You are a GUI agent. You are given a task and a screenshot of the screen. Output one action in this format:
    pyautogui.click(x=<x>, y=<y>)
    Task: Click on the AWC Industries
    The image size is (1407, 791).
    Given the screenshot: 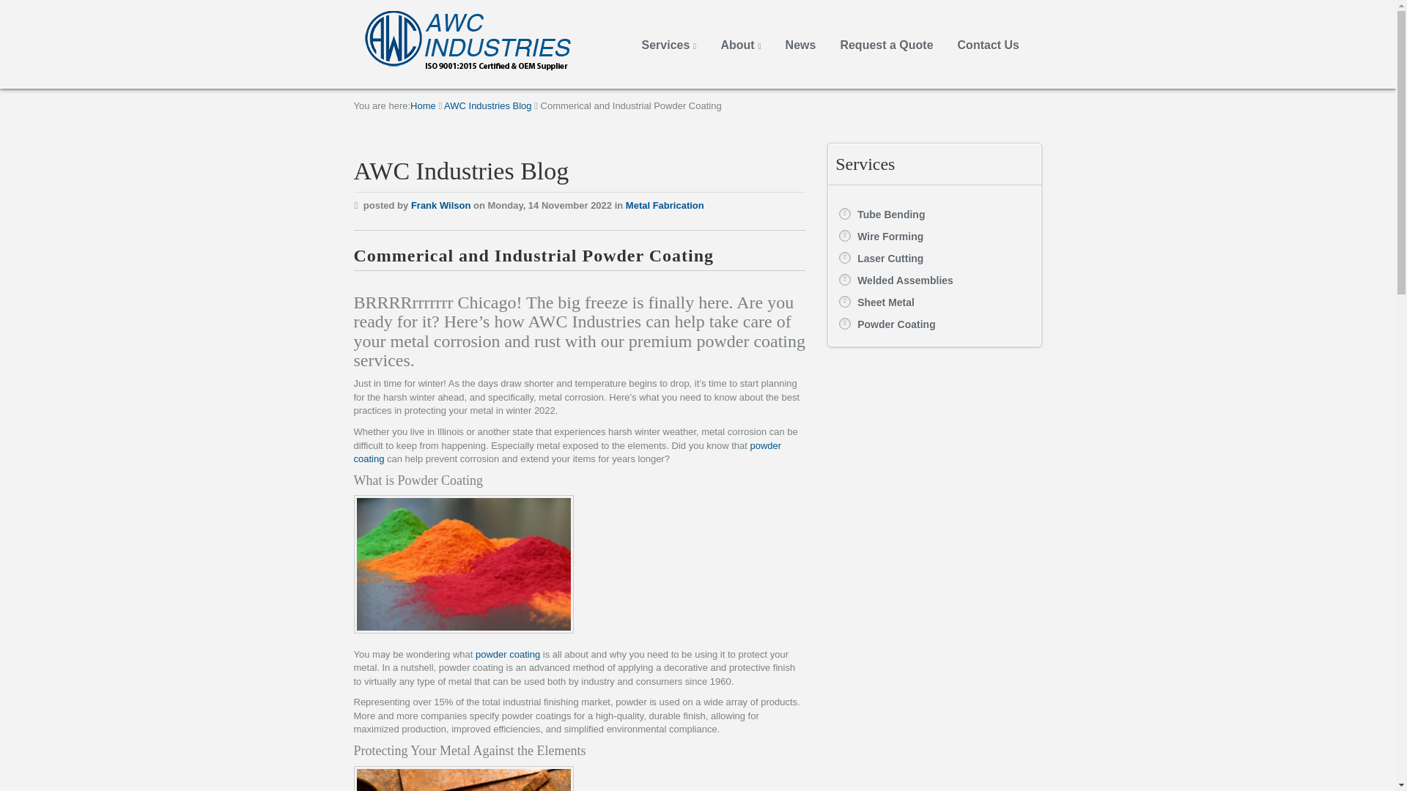 What is the action you would take?
    pyautogui.click(x=490, y=42)
    